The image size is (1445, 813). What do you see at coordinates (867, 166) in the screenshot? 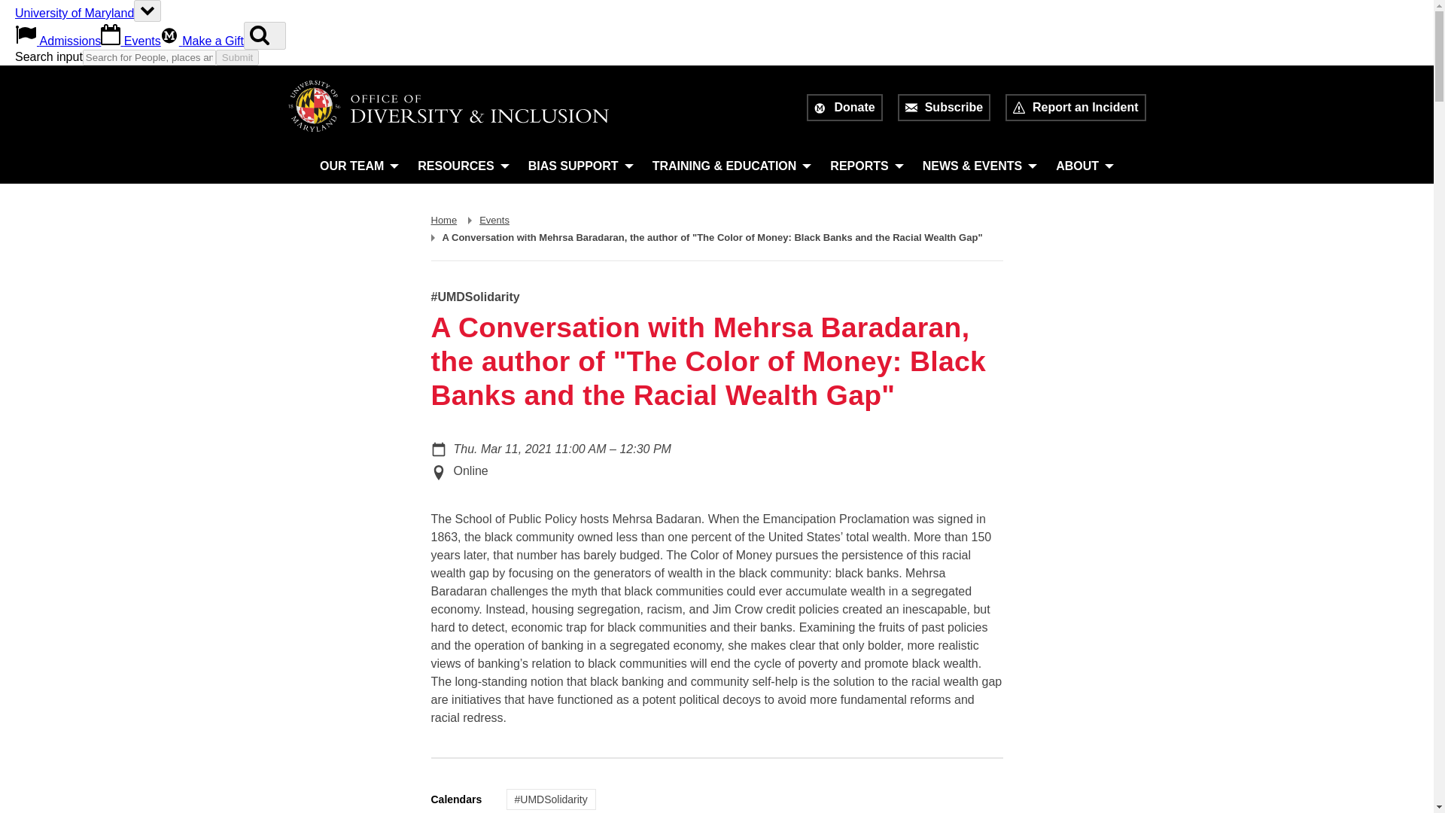
I see `REPORTS` at bounding box center [867, 166].